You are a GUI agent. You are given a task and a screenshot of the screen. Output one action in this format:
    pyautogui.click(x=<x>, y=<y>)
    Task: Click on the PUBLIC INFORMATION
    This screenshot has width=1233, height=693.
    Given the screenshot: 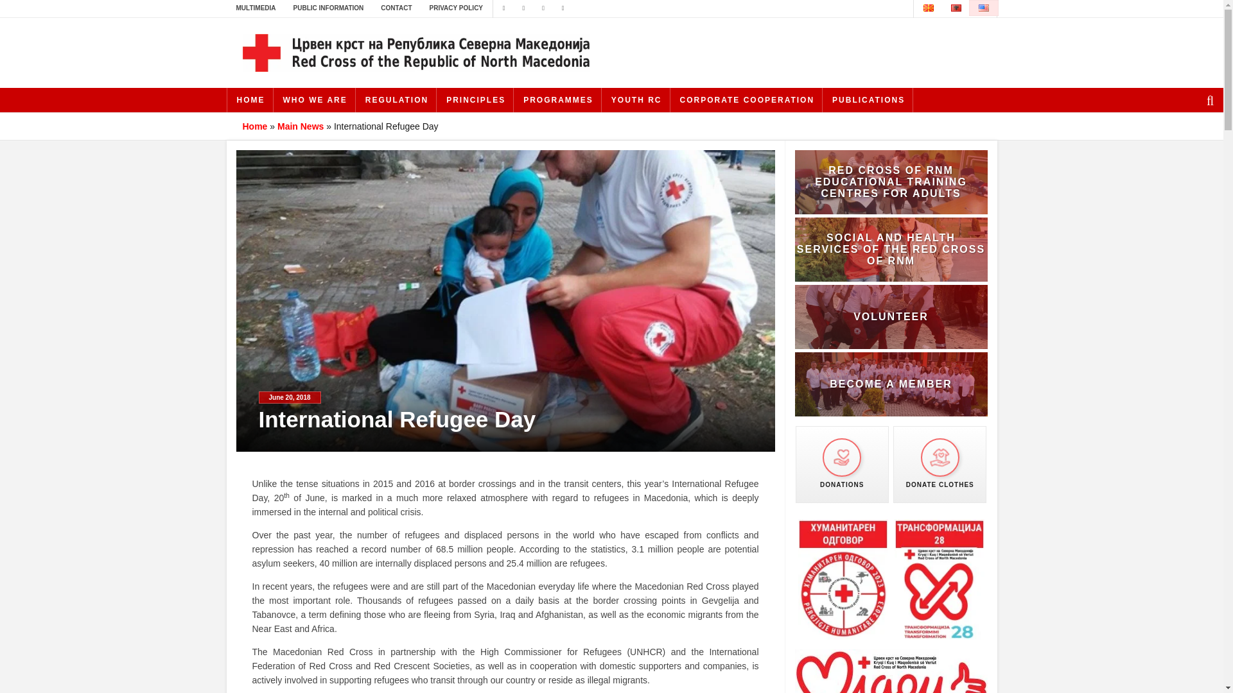 What is the action you would take?
    pyautogui.click(x=328, y=8)
    